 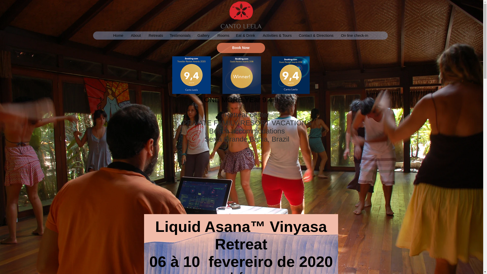 I want to click on Rooms, so click(x=222, y=36).